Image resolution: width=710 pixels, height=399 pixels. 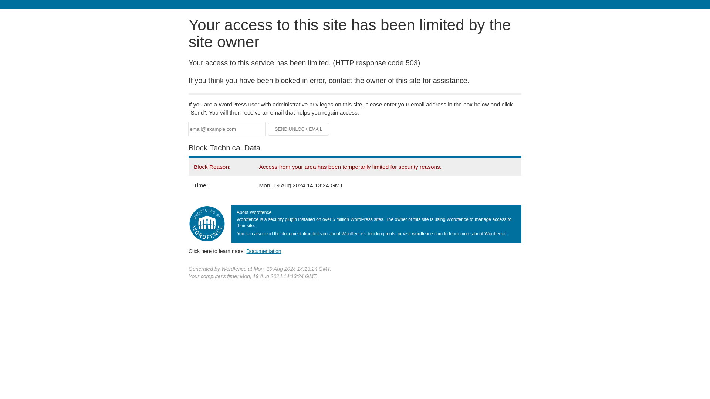 I want to click on Documentation, so click(x=264, y=251).